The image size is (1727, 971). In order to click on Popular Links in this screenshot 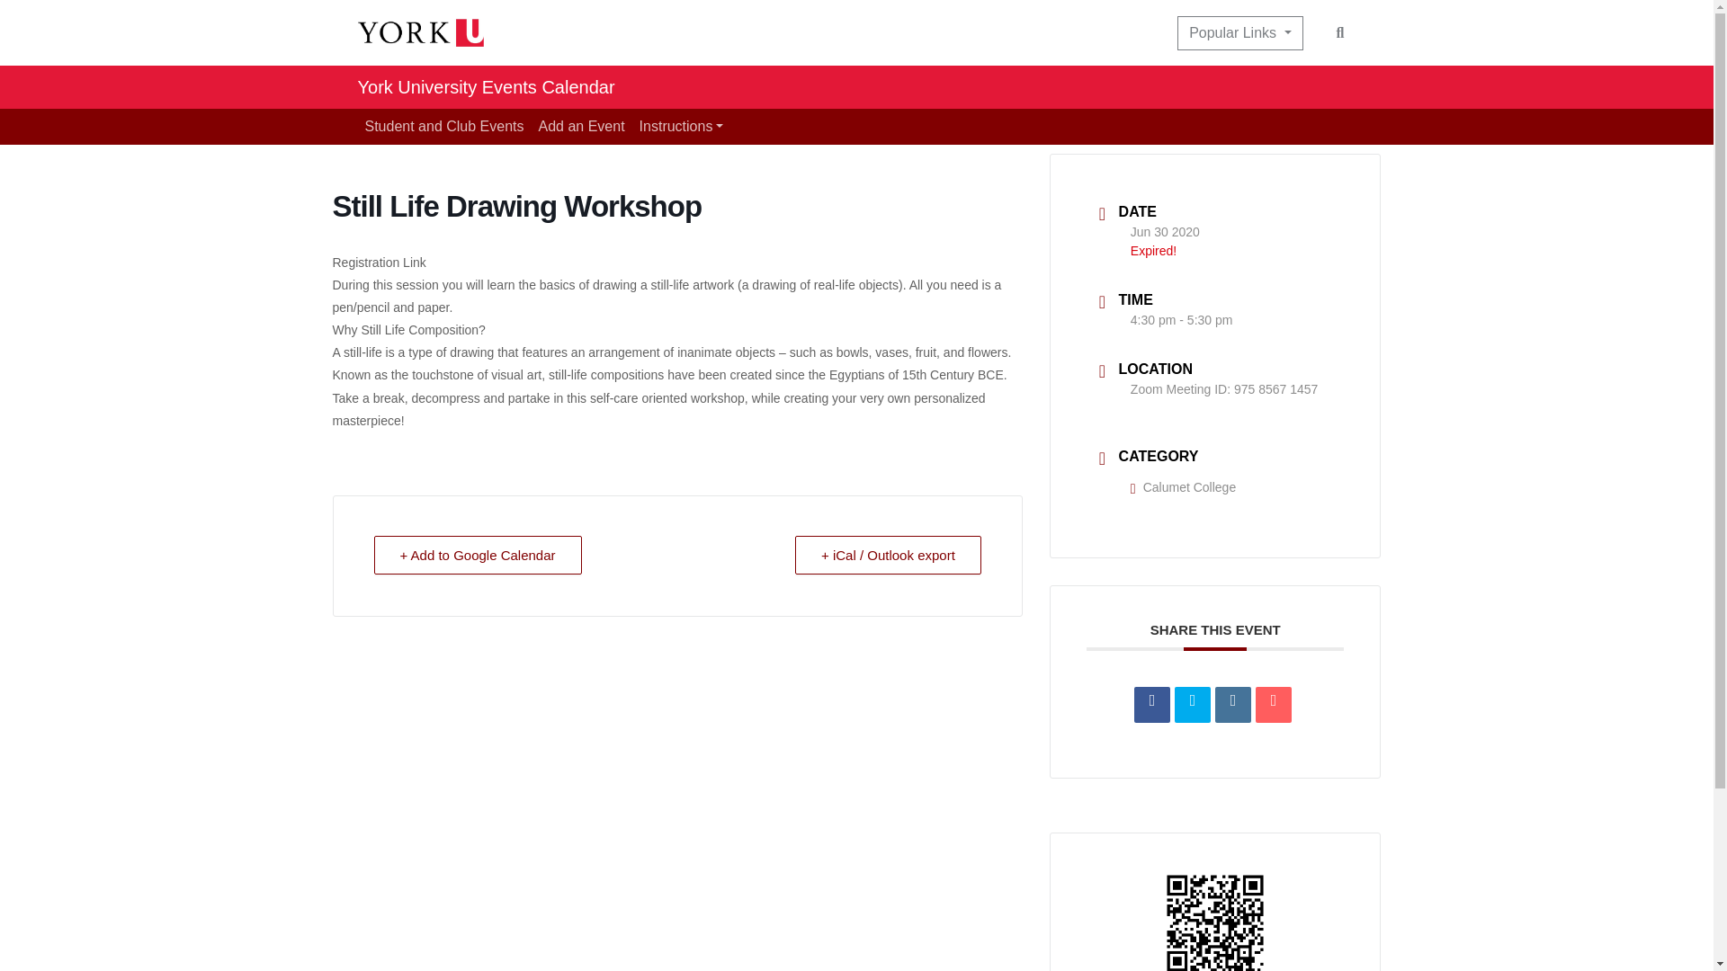, I will do `click(1239, 33)`.